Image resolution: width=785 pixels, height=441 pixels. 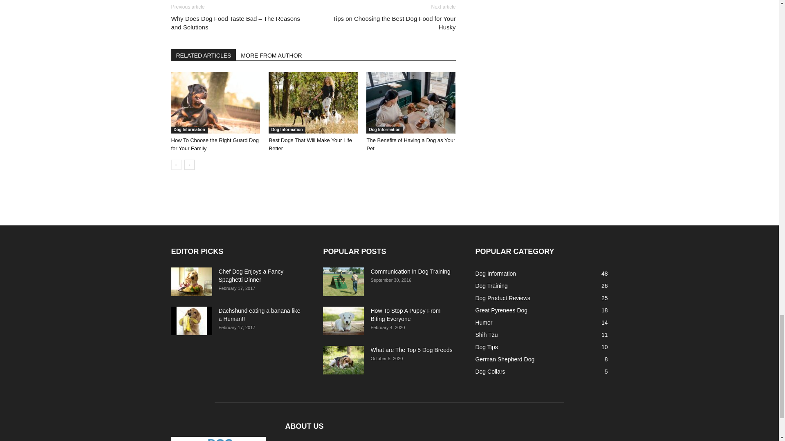 What do you see at coordinates (251, 275) in the screenshot?
I see `Chef Dog Enjoys a Fancy Spaghetti Dinner` at bounding box center [251, 275].